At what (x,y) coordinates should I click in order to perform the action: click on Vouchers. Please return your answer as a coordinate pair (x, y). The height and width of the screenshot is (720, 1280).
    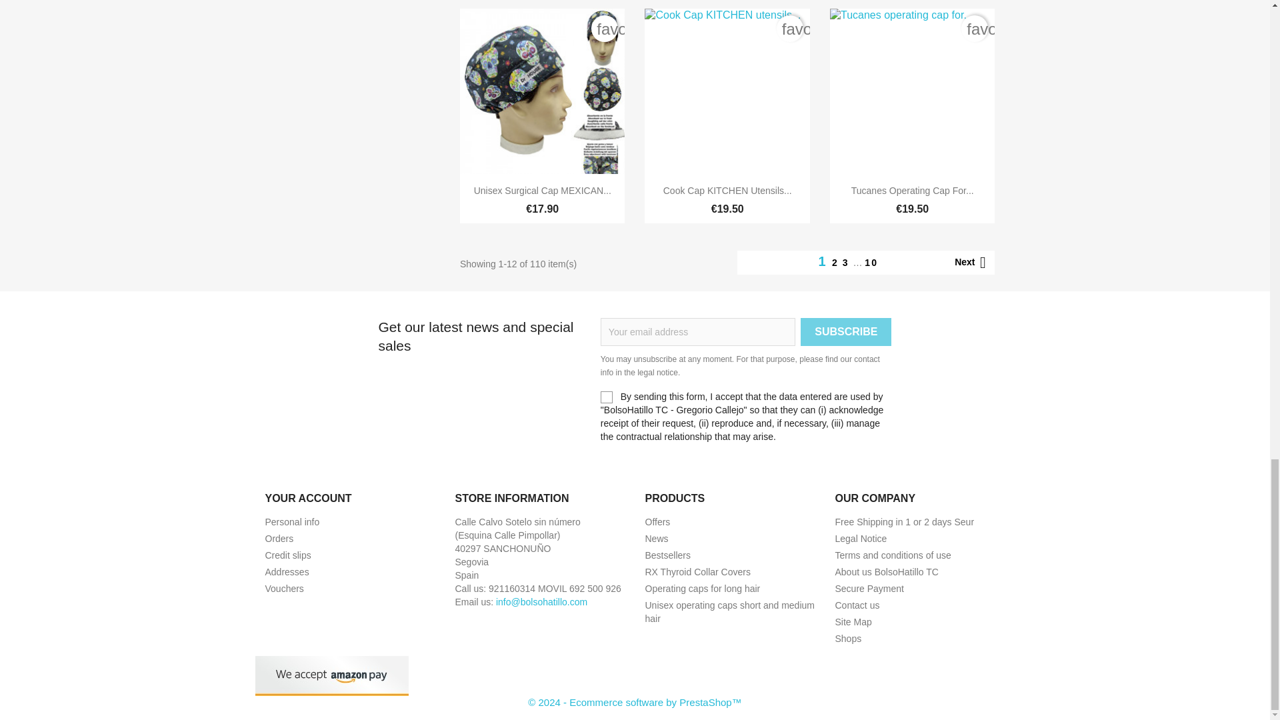
    Looking at the image, I should click on (284, 588).